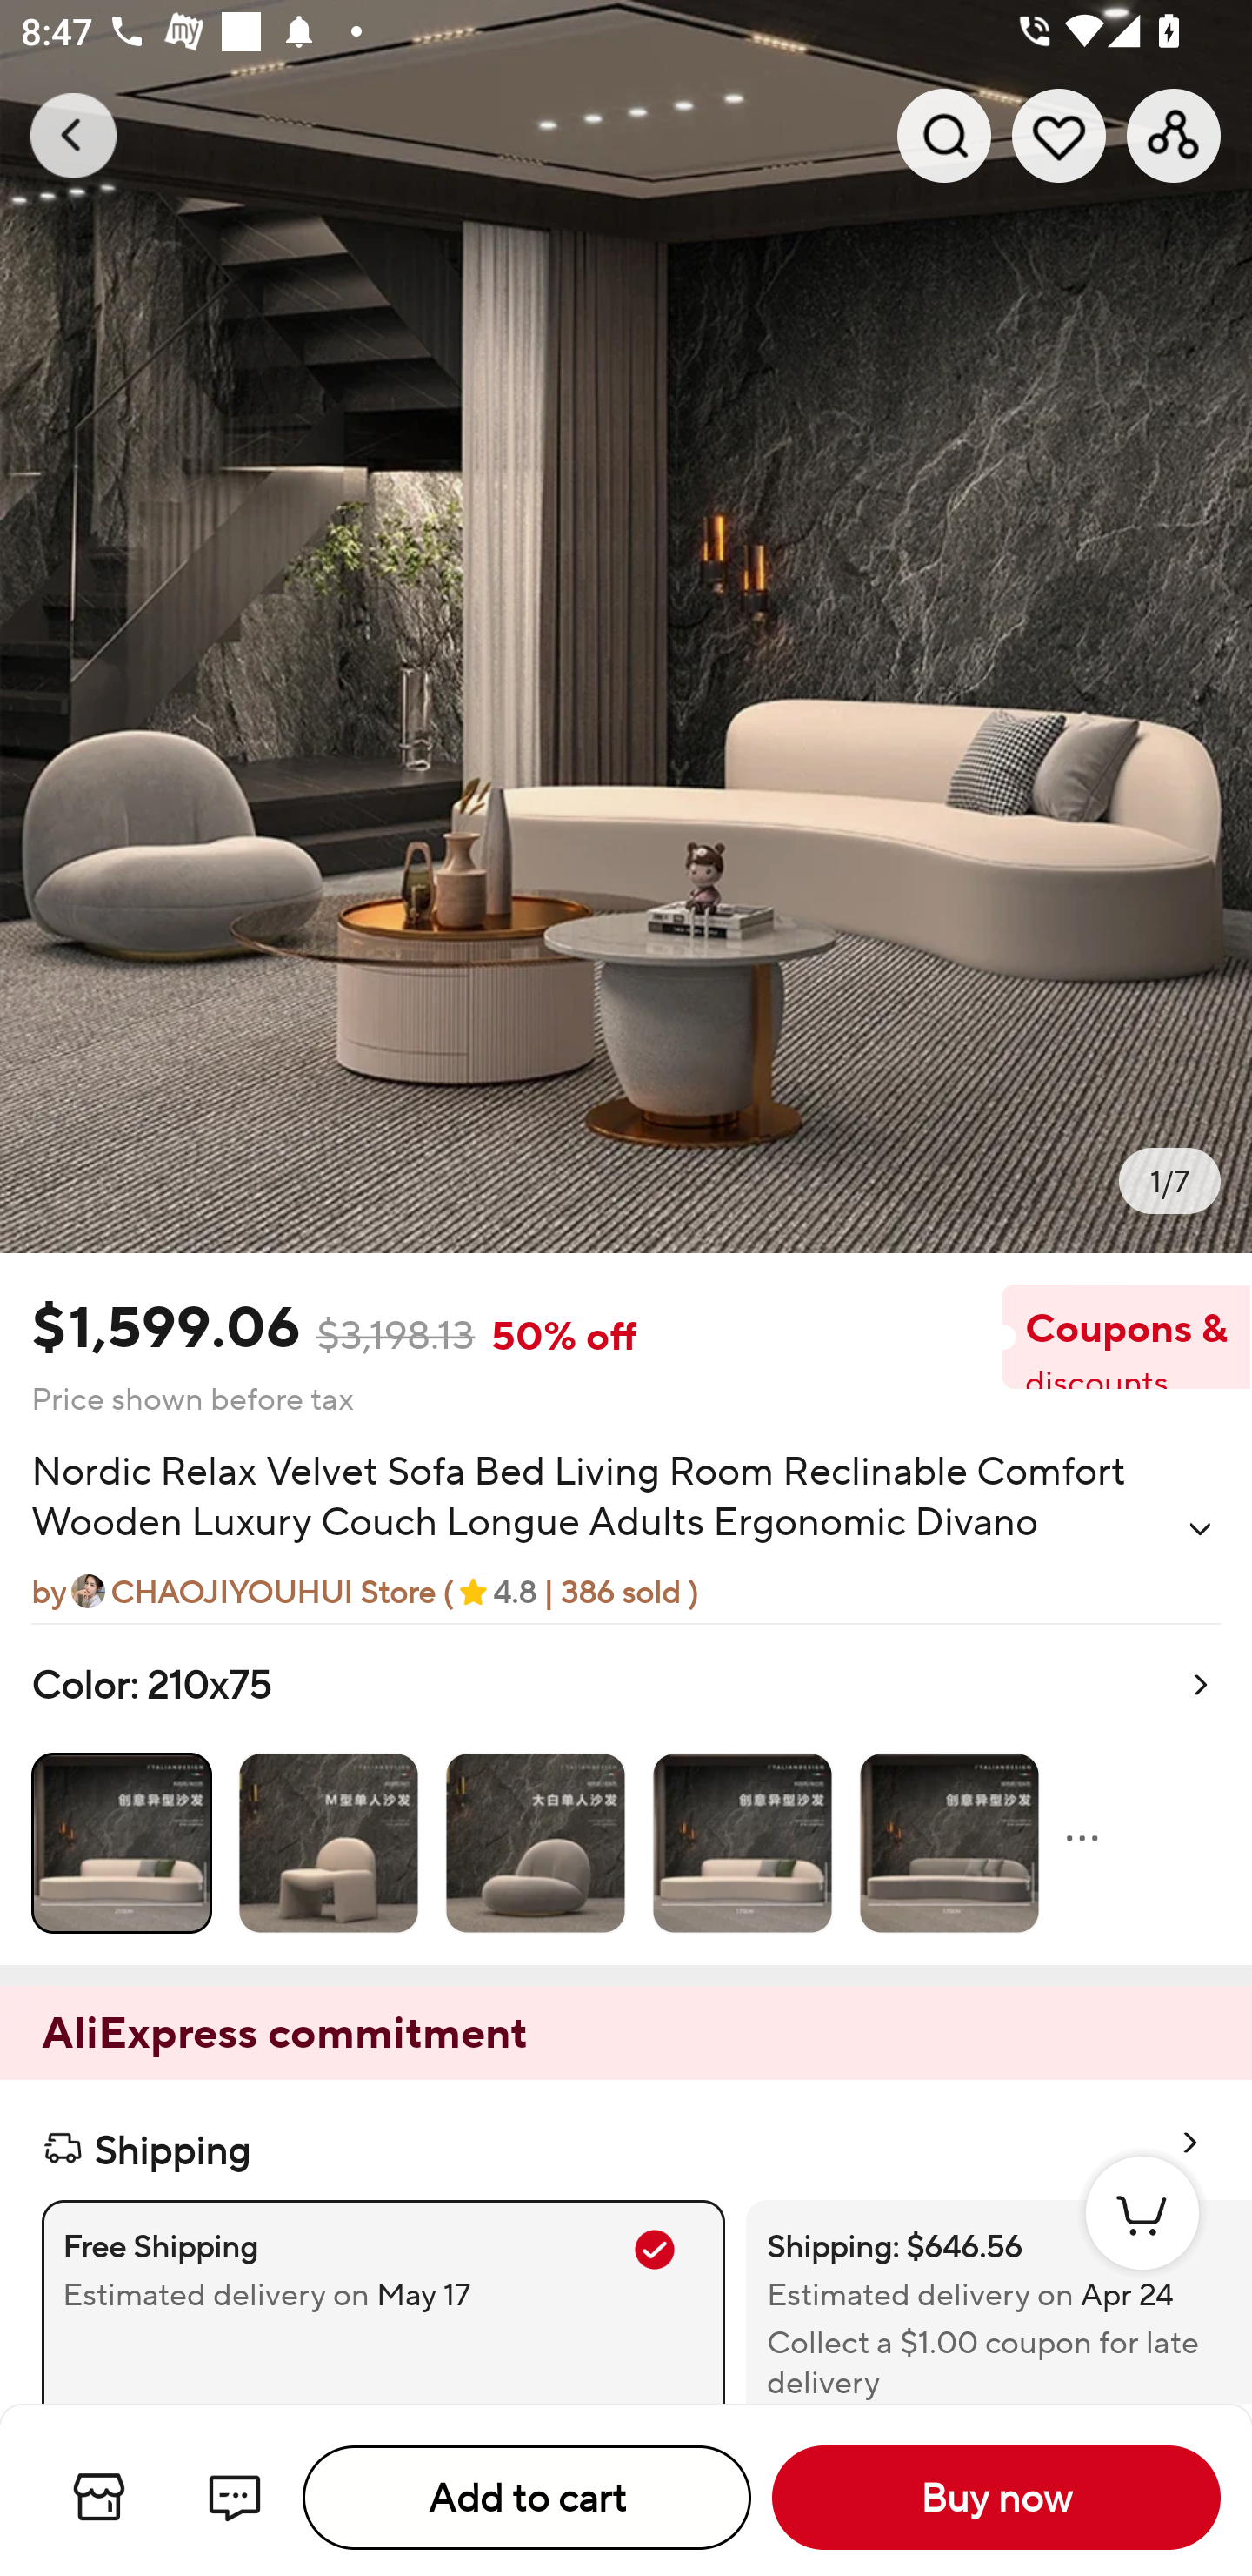 The height and width of the screenshot is (2576, 1252). What do you see at coordinates (73, 135) in the screenshot?
I see `Navigate up` at bounding box center [73, 135].